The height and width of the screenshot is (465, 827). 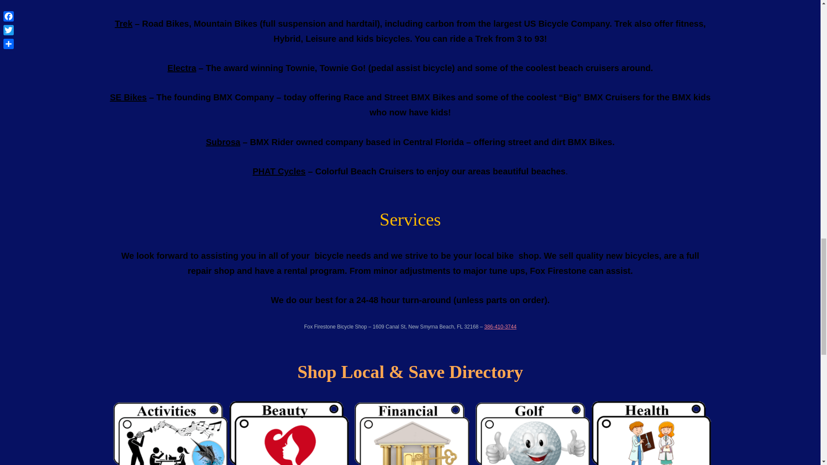 I want to click on 386-410-3744, so click(x=500, y=326).